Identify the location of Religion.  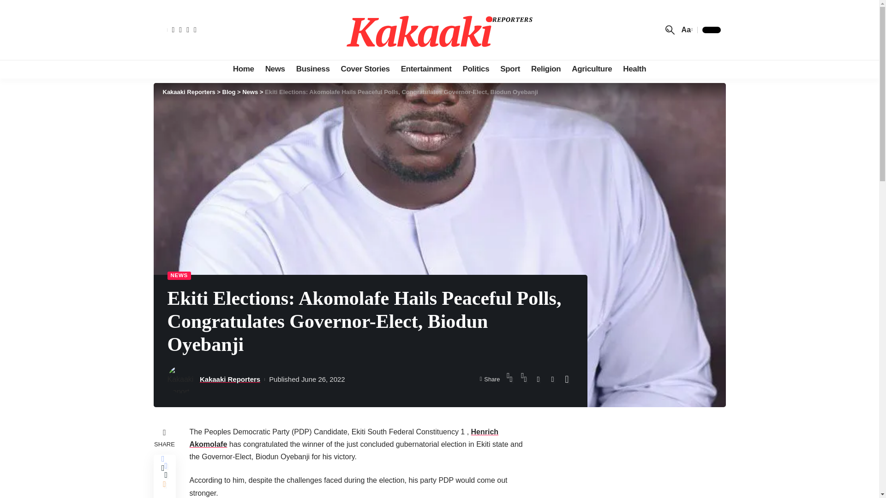
(545, 69).